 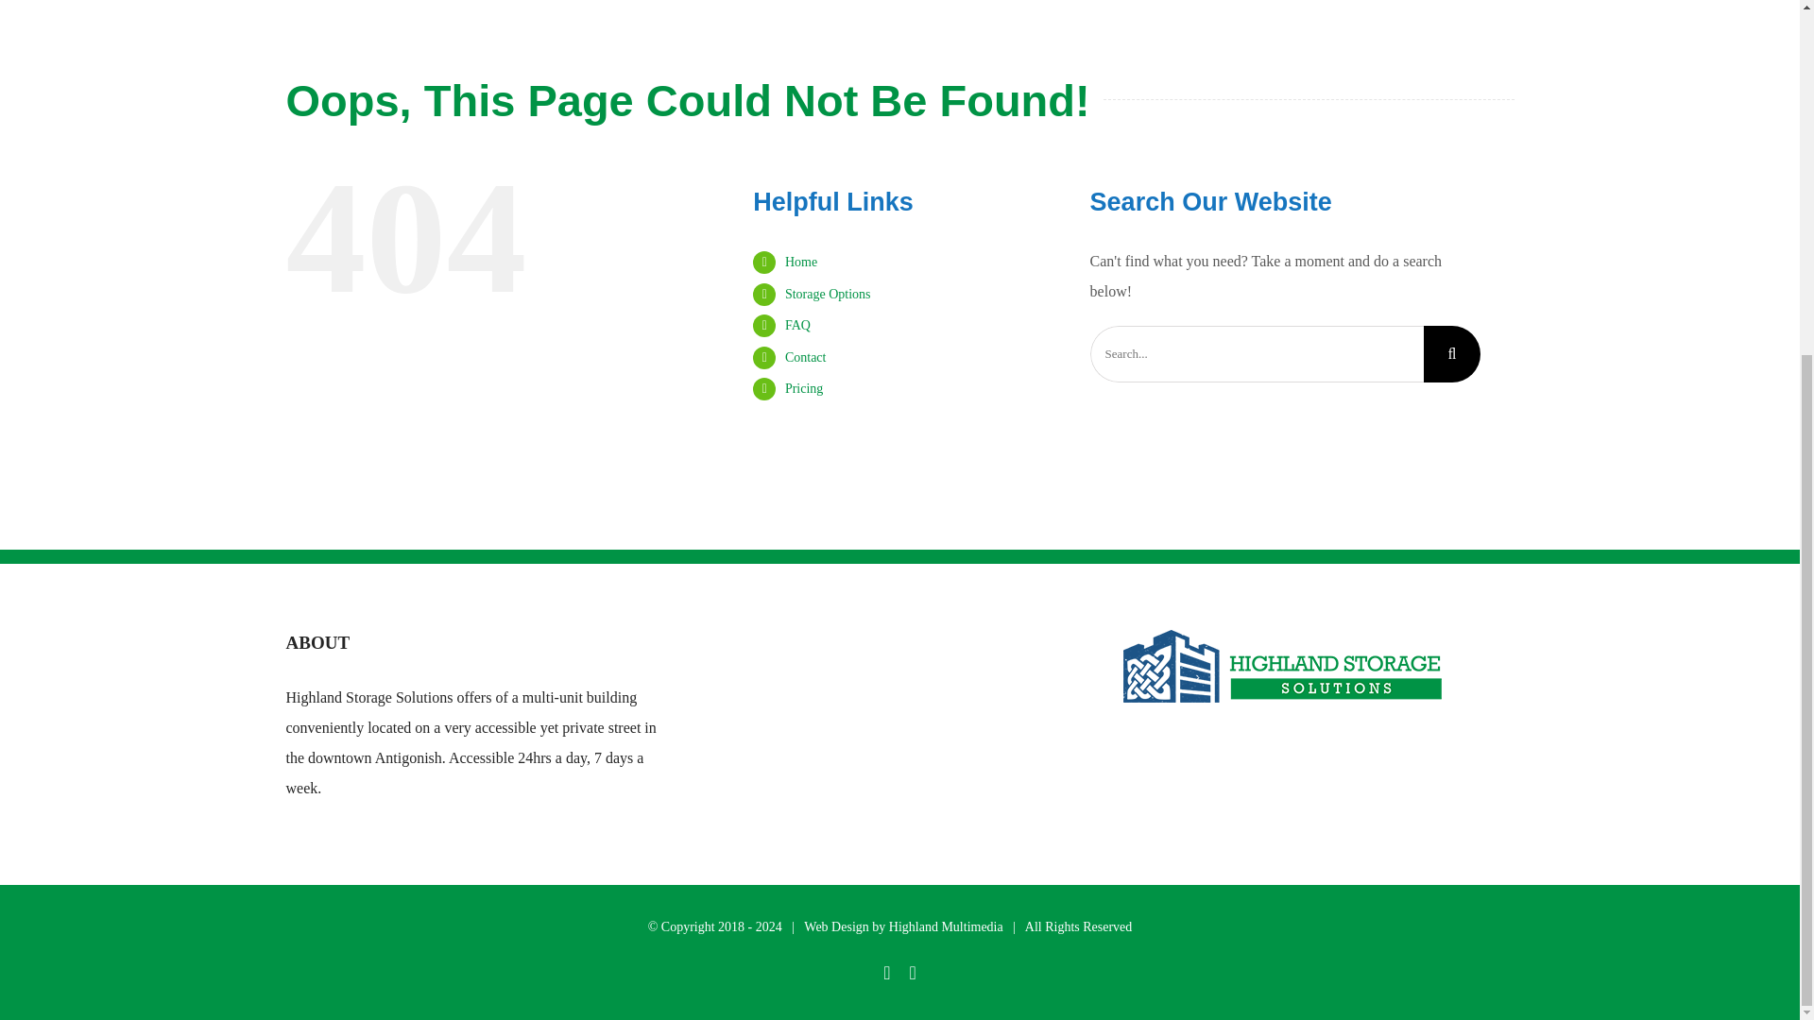 I want to click on Storage Options, so click(x=828, y=293).